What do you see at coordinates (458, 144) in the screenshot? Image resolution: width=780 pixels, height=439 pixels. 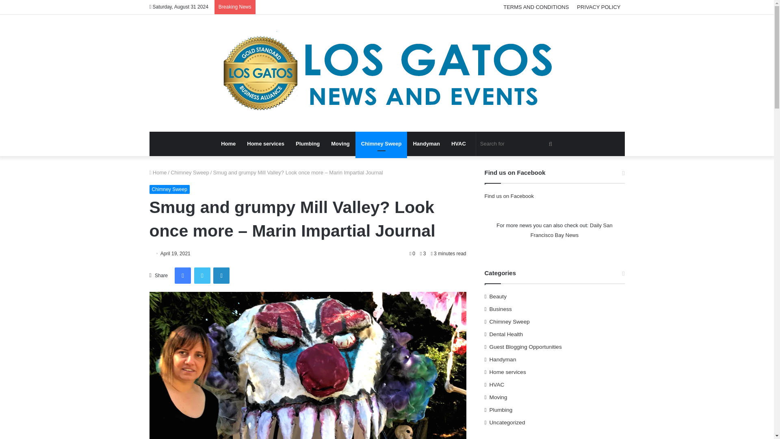 I see `HVAC` at bounding box center [458, 144].